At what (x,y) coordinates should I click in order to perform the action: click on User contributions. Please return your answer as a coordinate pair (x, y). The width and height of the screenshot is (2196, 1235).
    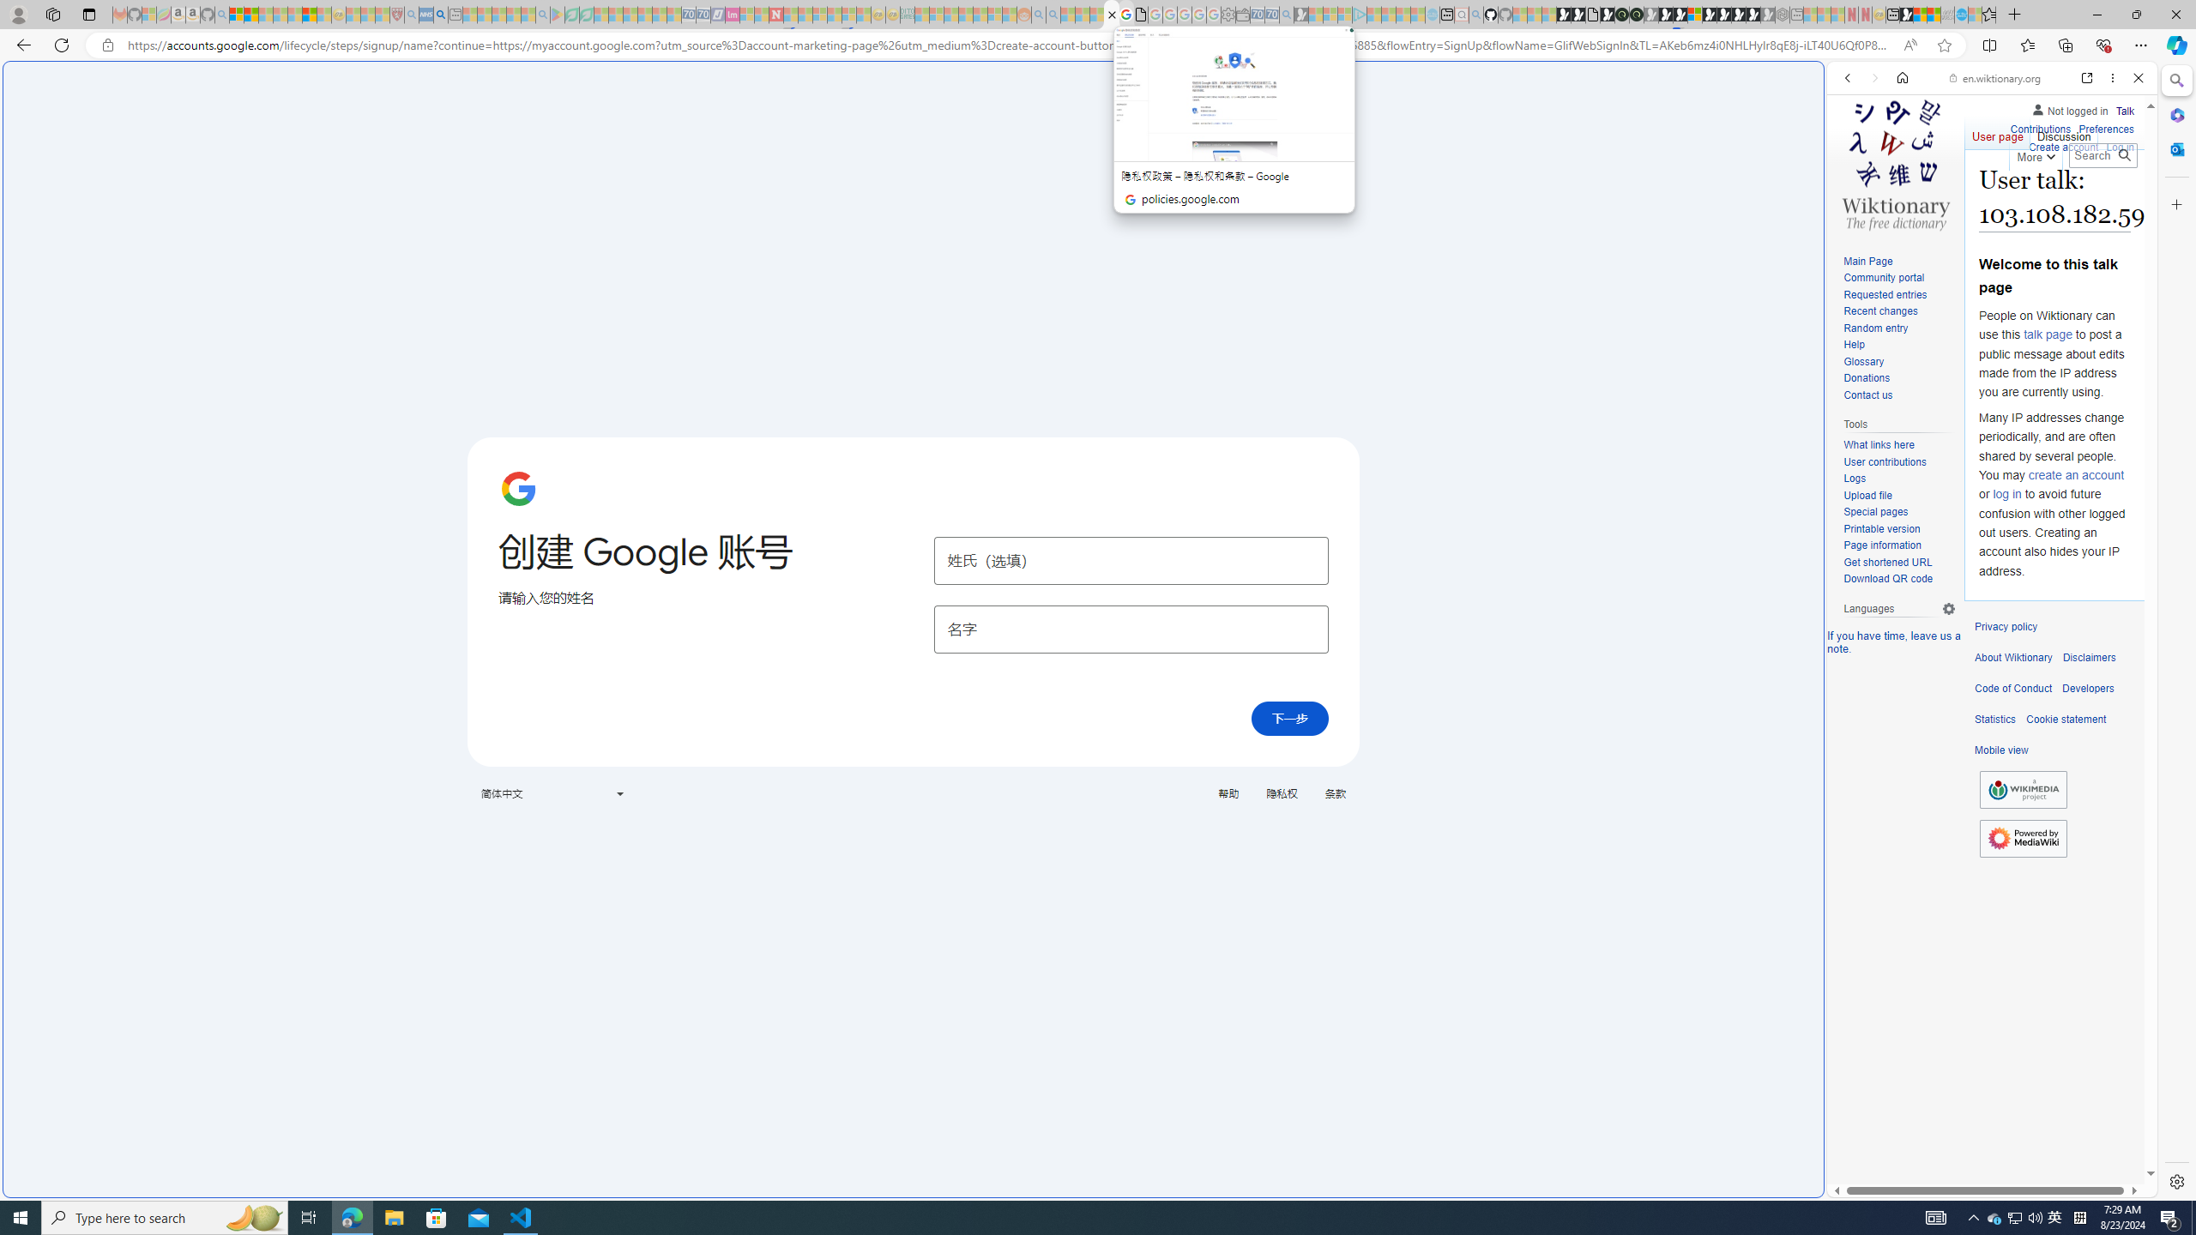
    Looking at the image, I should click on (1884, 461).